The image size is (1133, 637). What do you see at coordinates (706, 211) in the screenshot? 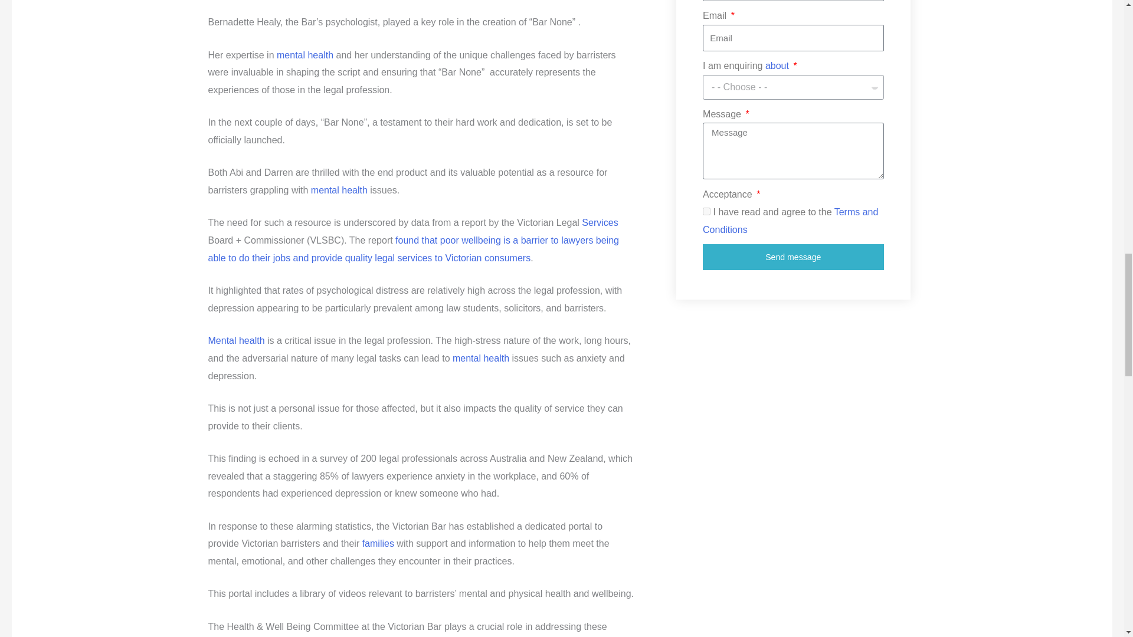
I see `on` at bounding box center [706, 211].